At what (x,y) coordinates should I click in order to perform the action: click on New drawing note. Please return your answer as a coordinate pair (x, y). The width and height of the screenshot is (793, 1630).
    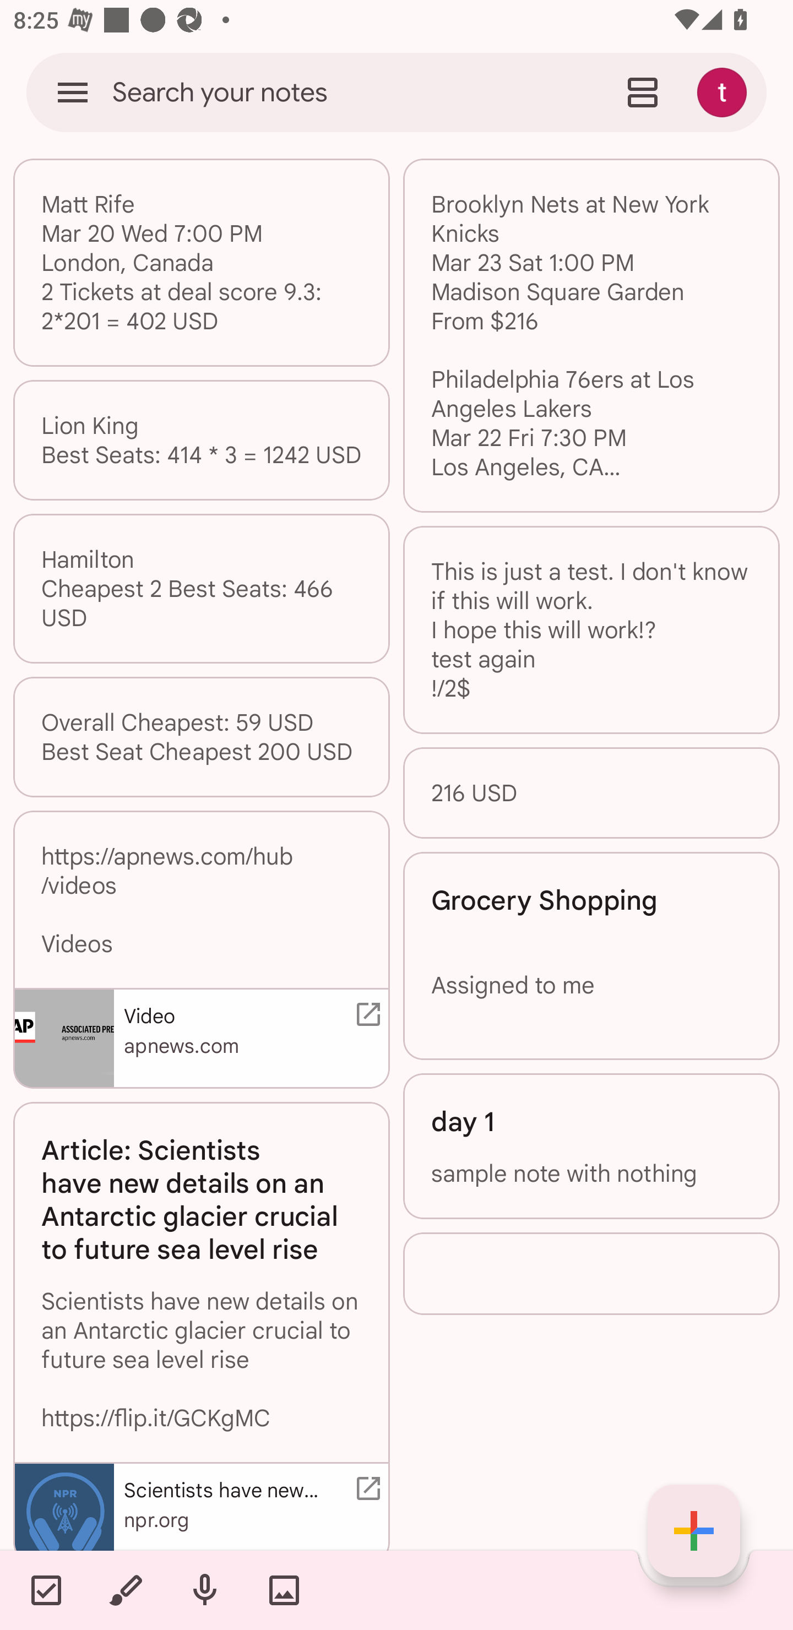
    Looking at the image, I should click on (125, 1590).